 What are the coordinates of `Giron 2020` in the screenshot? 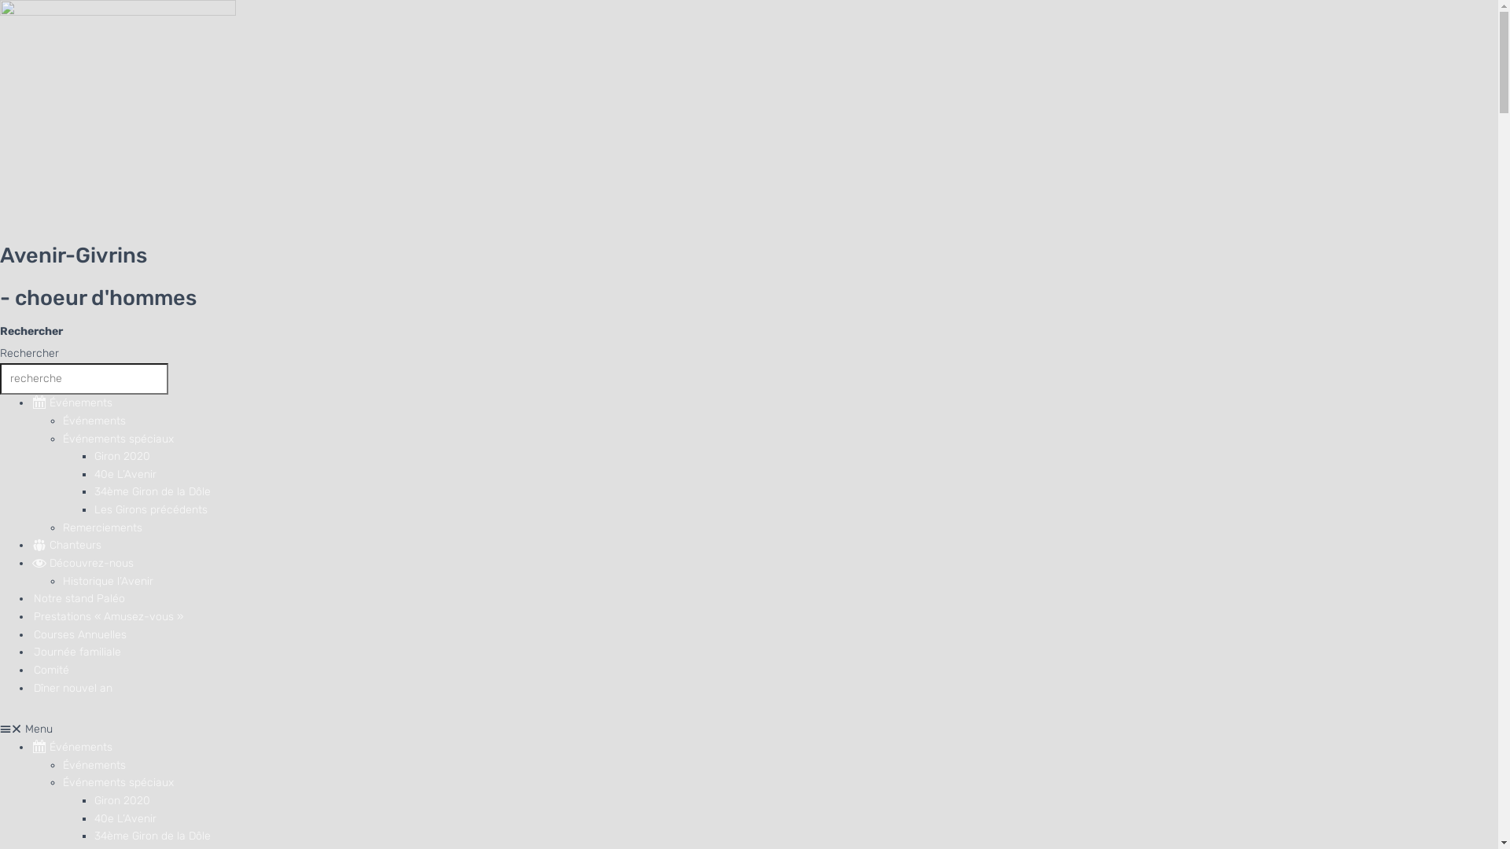 It's located at (123, 456).